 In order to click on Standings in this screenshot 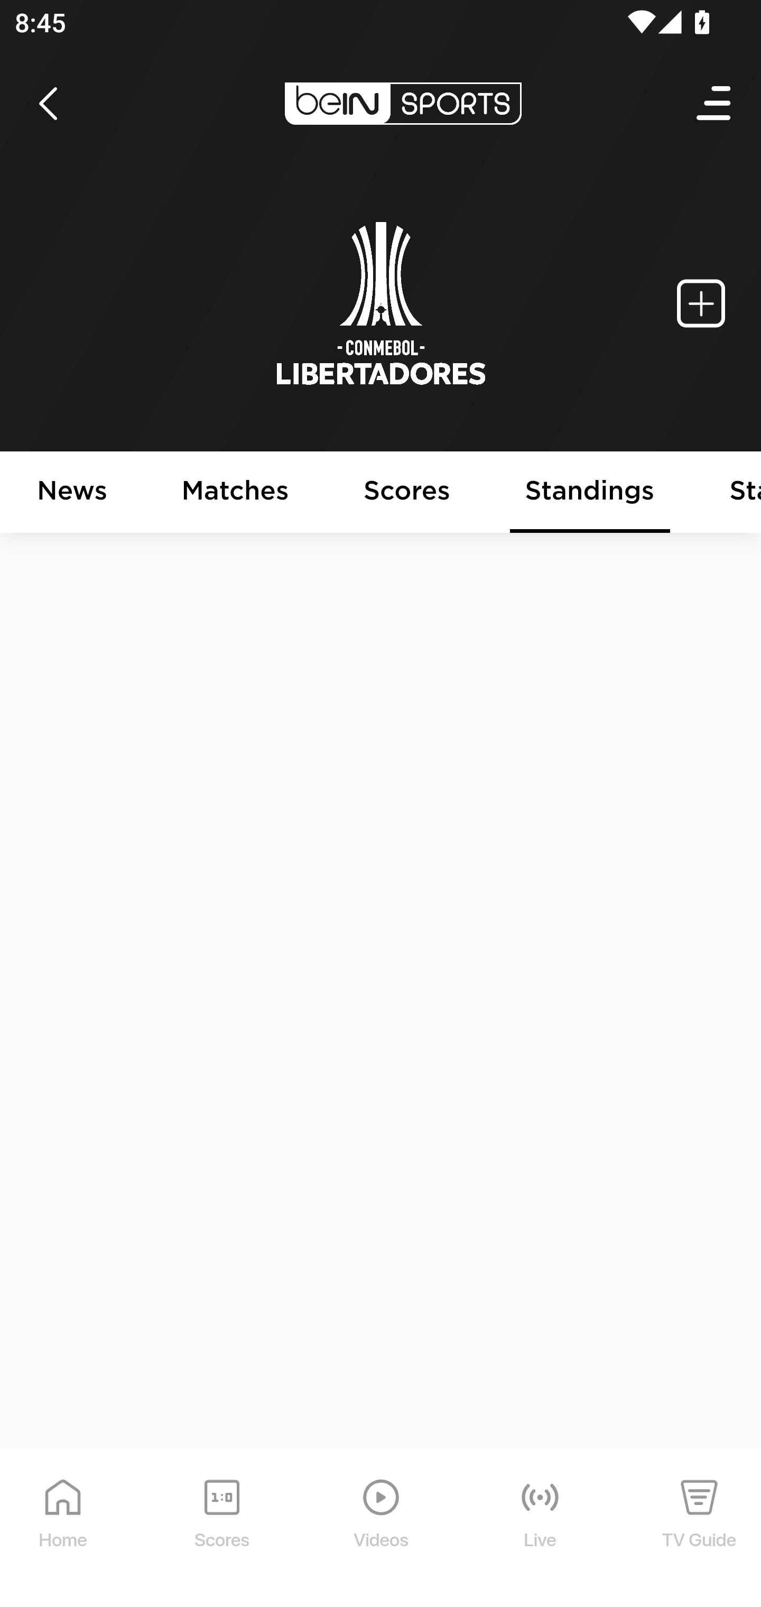, I will do `click(590, 493)`.